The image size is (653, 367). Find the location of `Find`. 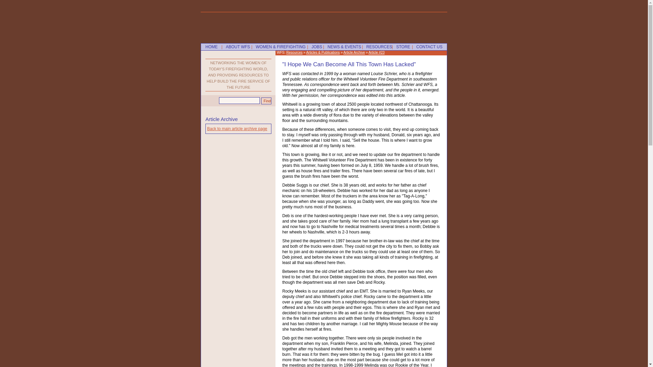

Find is located at coordinates (266, 101).